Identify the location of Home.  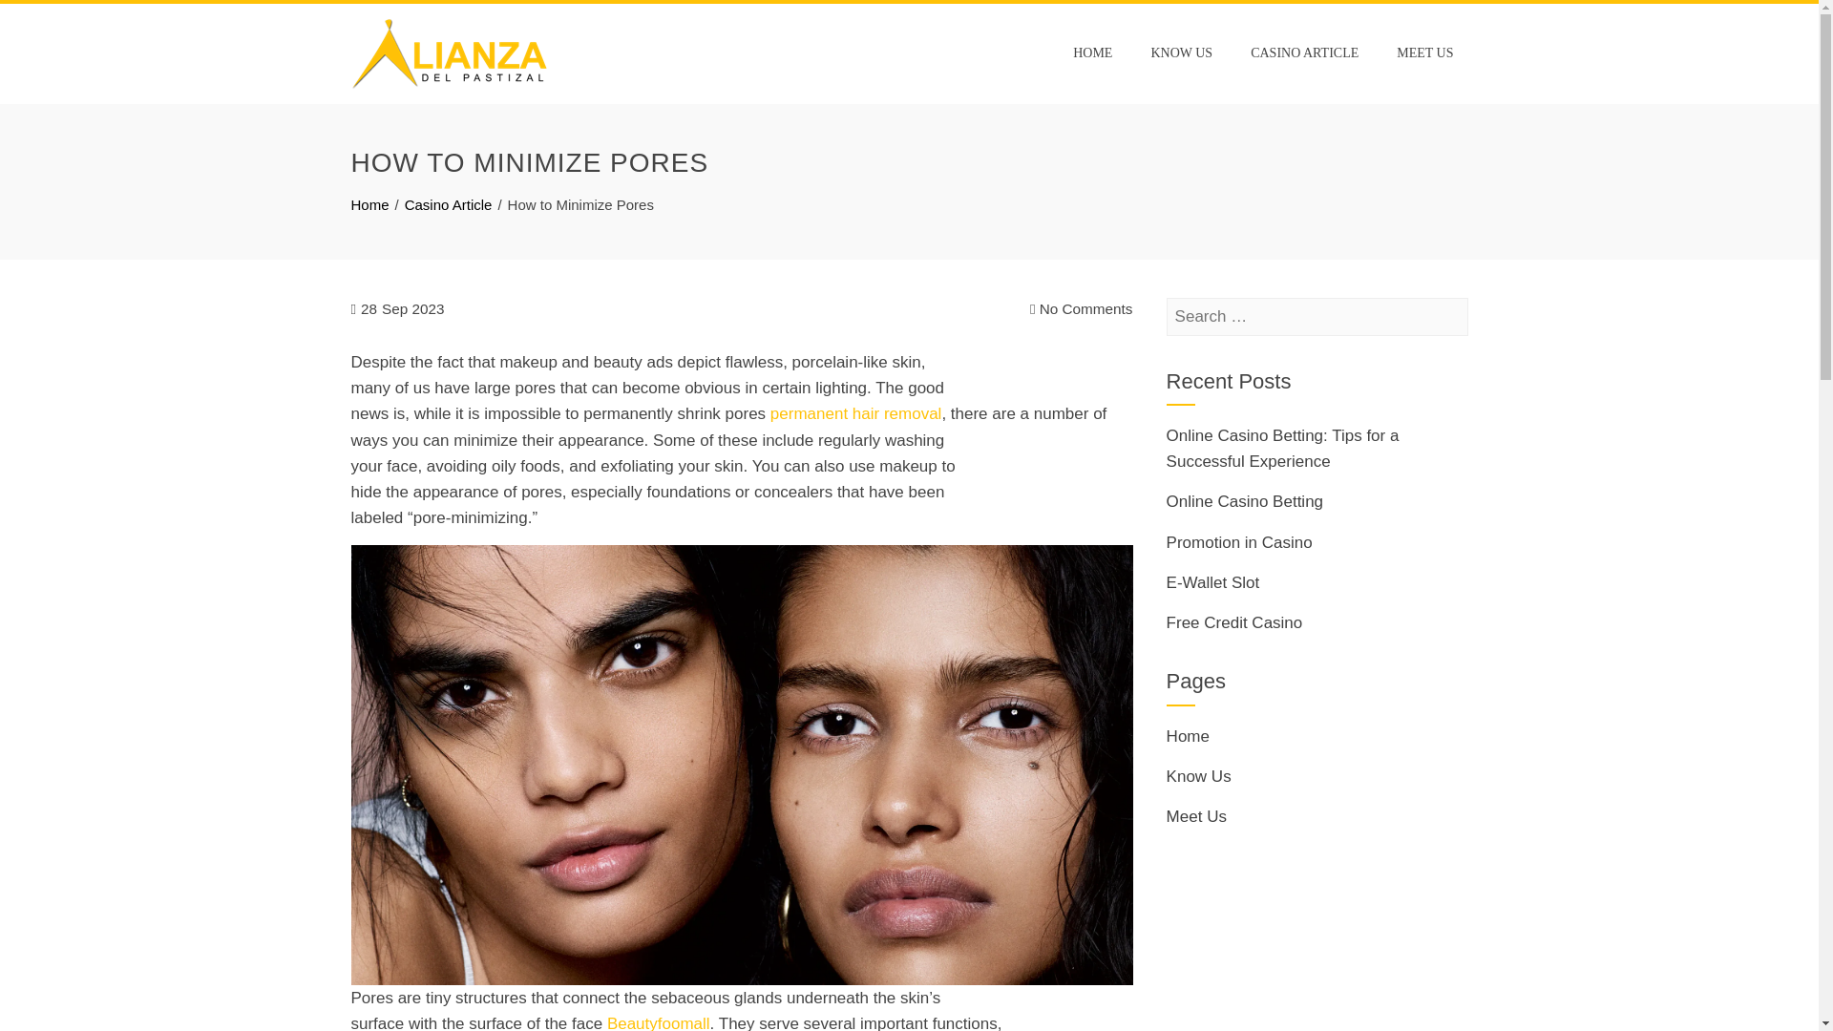
(1188, 736).